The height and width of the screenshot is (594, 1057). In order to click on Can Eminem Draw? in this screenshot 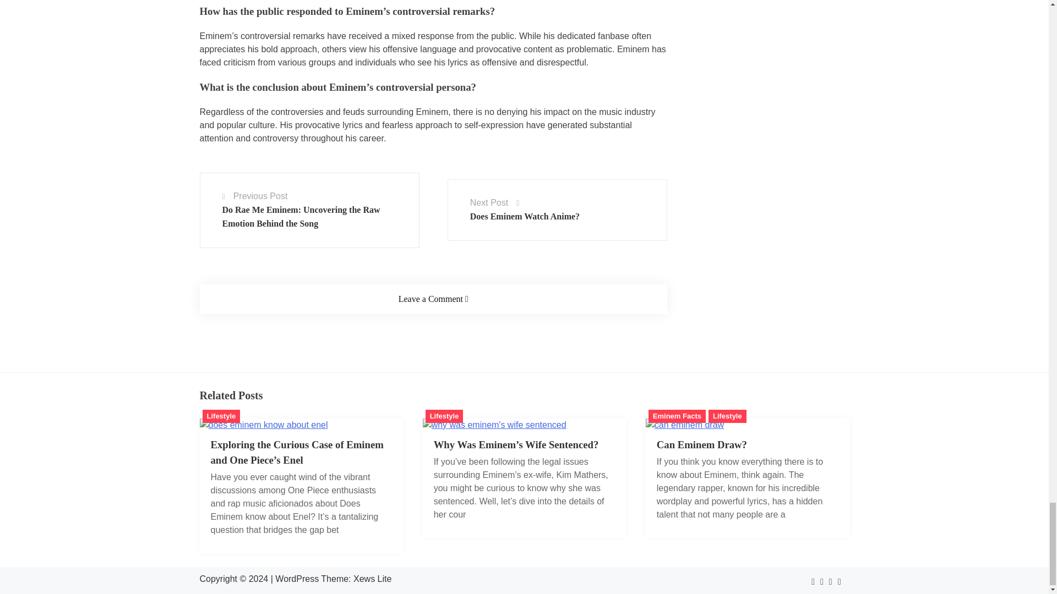, I will do `click(701, 444)`.